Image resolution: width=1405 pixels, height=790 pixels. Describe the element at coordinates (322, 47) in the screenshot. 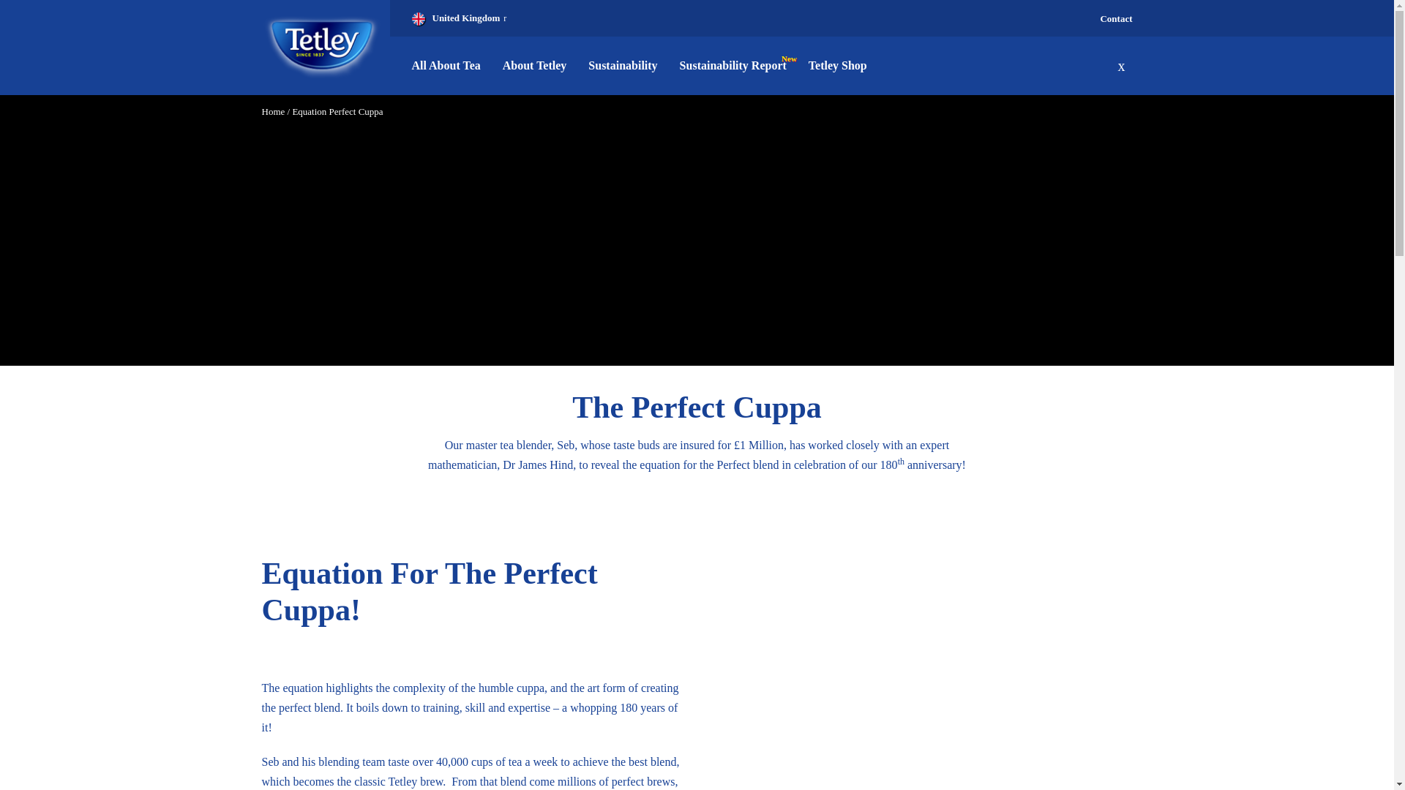

I see `Home` at that location.